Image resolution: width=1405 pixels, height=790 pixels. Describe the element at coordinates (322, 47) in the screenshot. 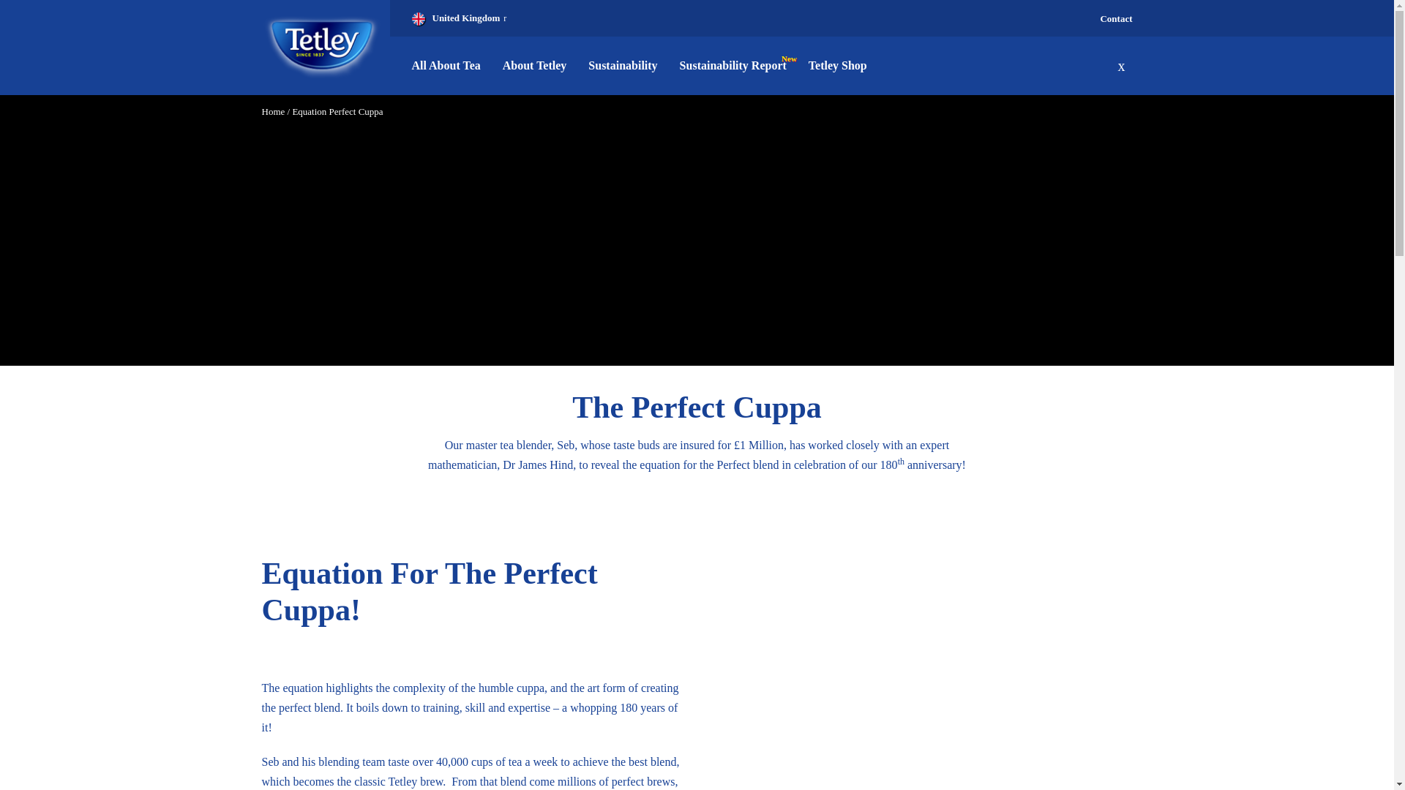

I see `Home` at that location.